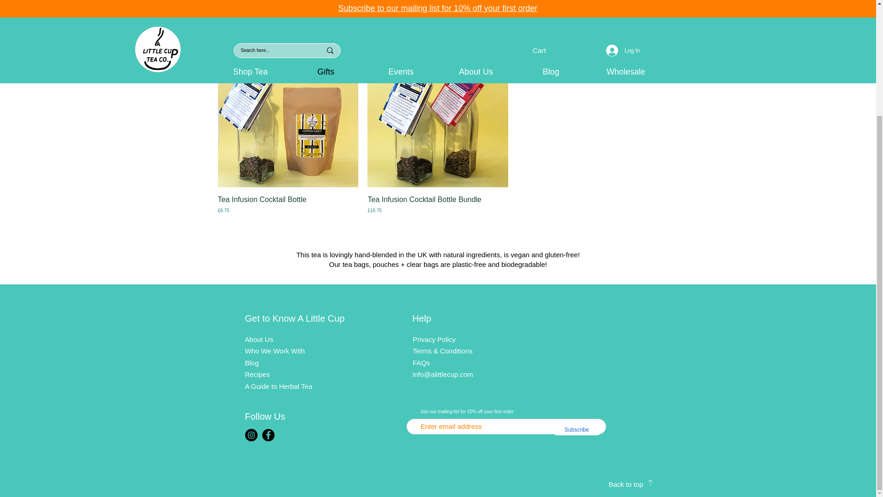 This screenshot has height=497, width=883. I want to click on Who We Work With, so click(274, 351).